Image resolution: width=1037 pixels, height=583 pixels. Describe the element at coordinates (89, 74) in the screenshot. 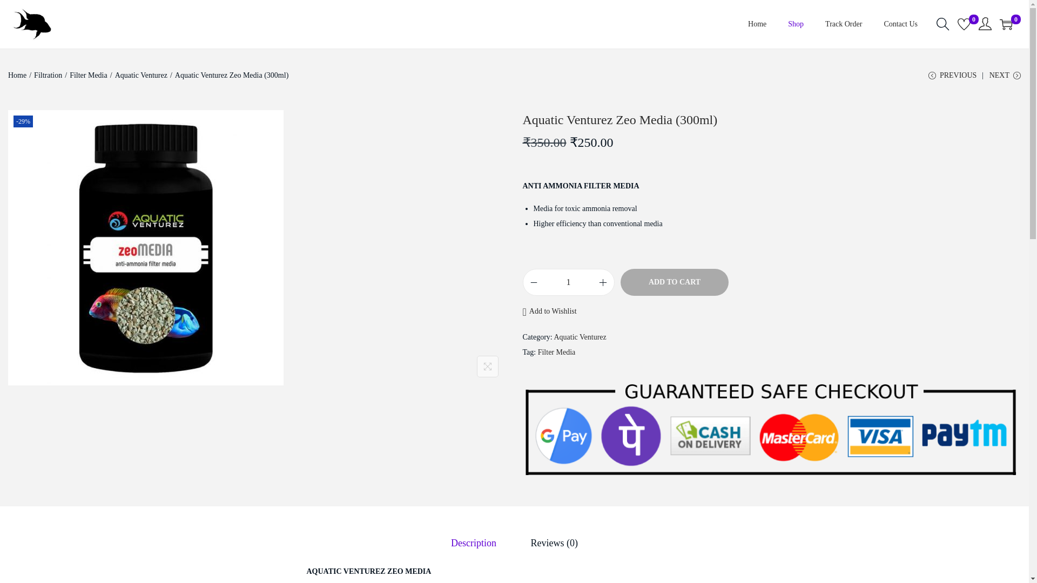

I see `Filter Media` at that location.